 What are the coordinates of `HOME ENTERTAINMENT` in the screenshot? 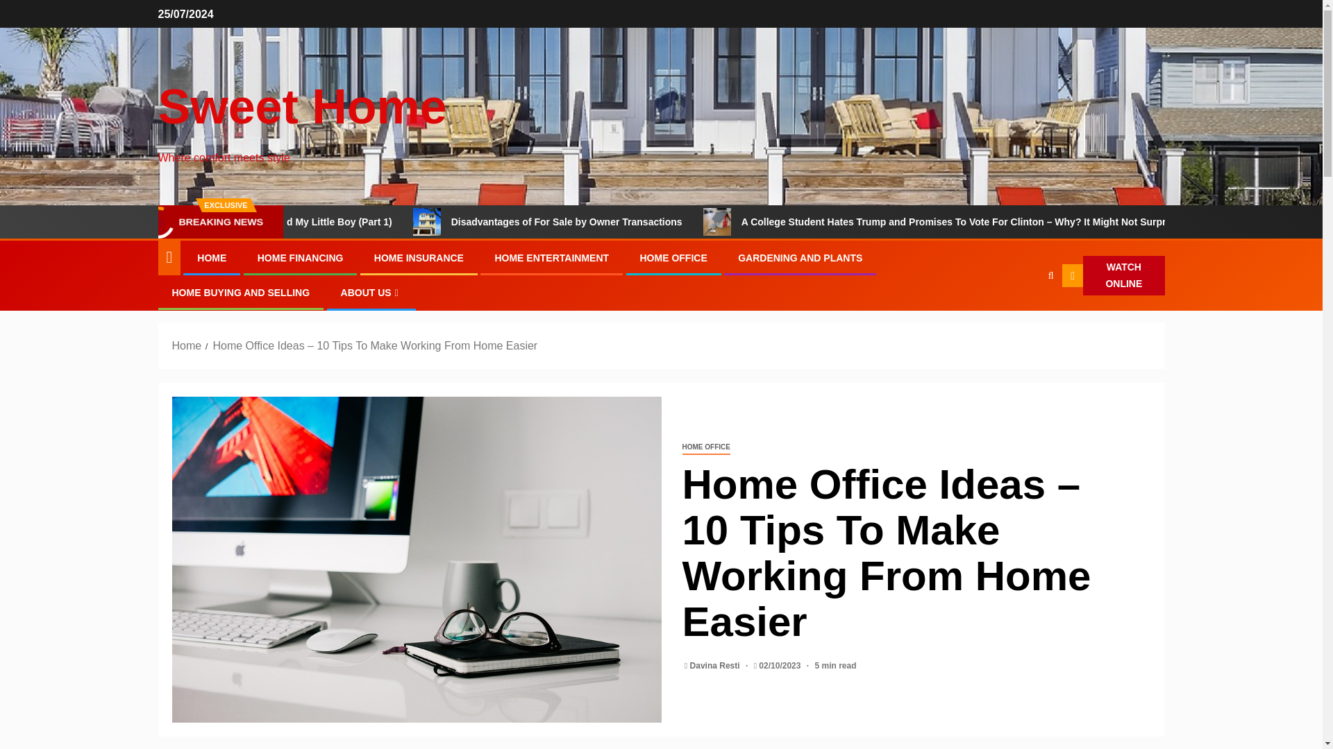 It's located at (551, 258).